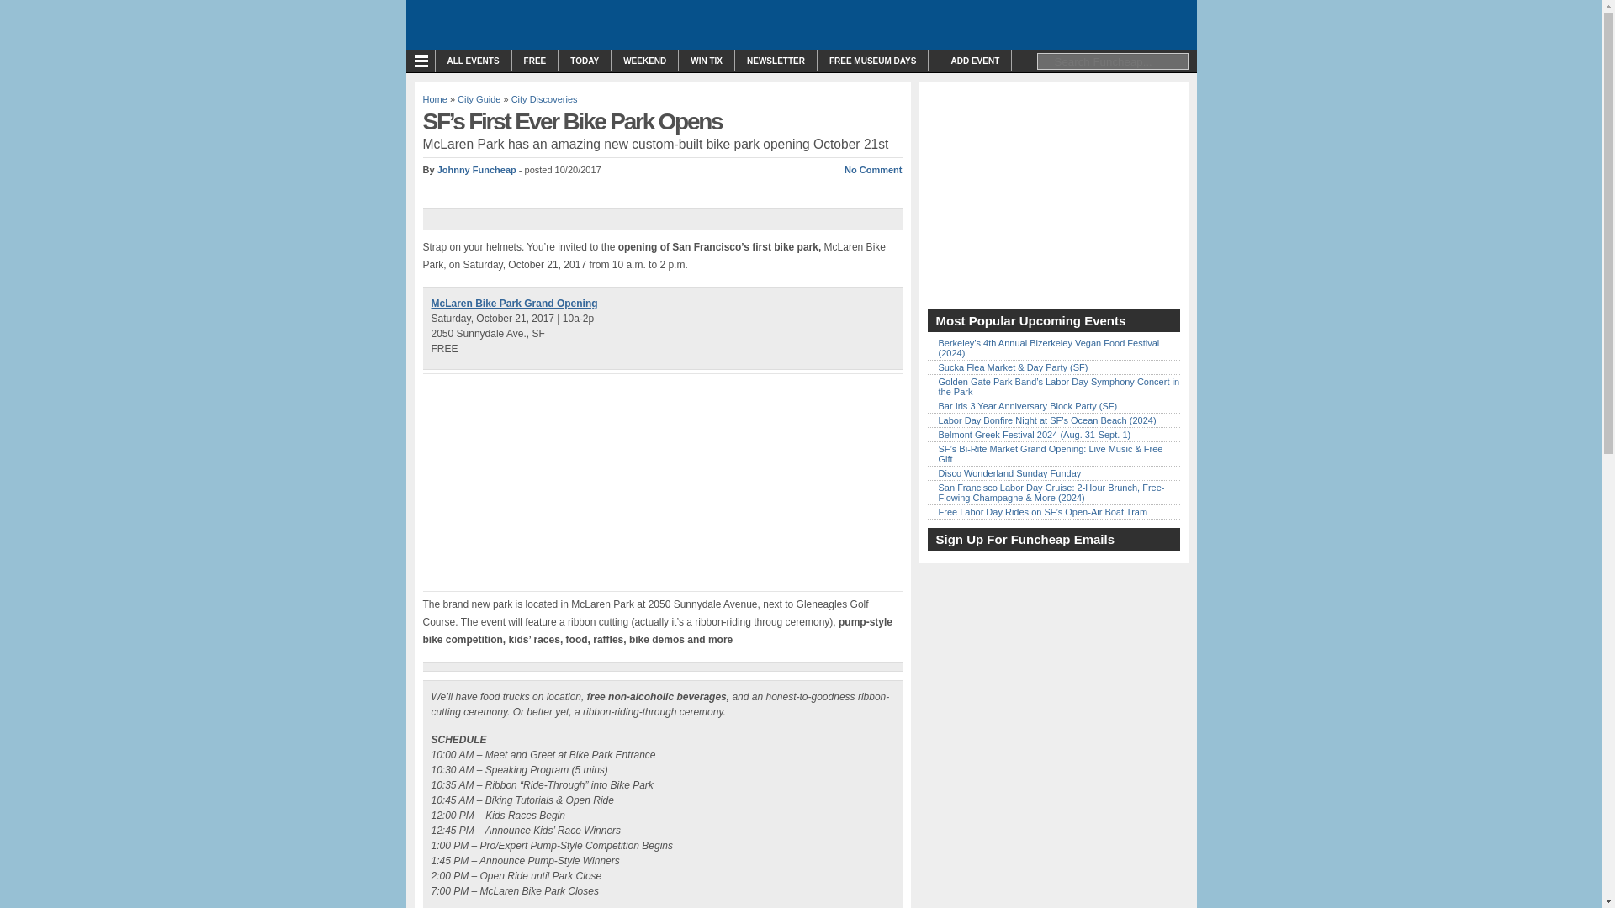 The height and width of the screenshot is (908, 1615). Describe the element at coordinates (873, 61) in the screenshot. I see `FREE MUSEUM DAYS` at that location.